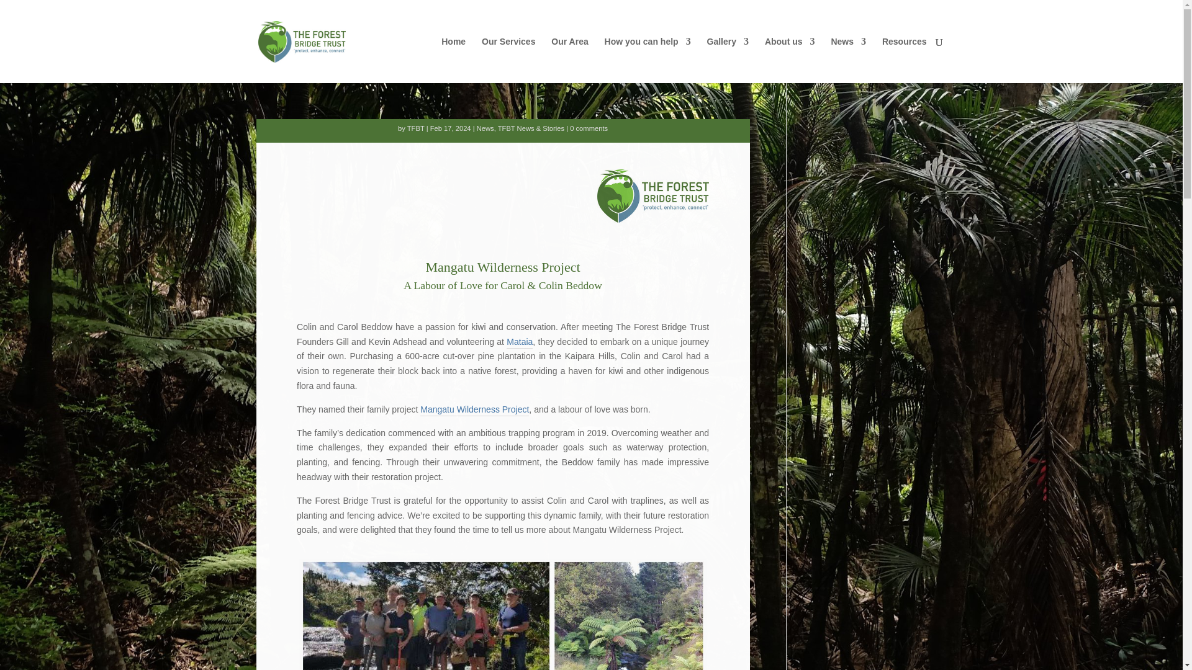 The width and height of the screenshot is (1192, 670). Describe the element at coordinates (648, 60) in the screenshot. I see `How you can help` at that location.